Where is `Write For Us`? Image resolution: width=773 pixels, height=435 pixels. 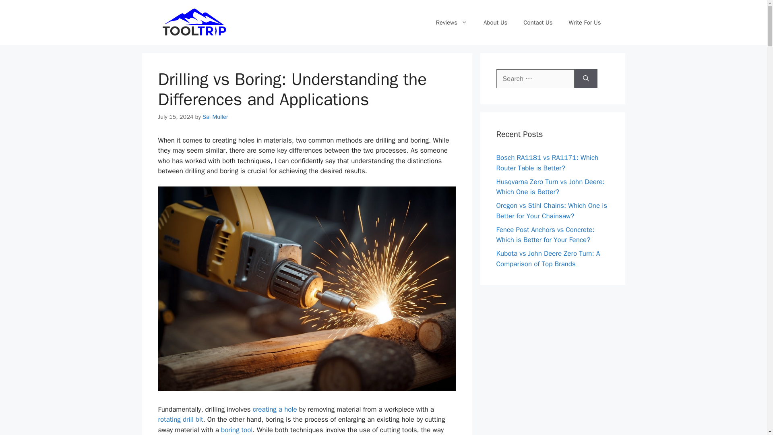 Write For Us is located at coordinates (585, 23).